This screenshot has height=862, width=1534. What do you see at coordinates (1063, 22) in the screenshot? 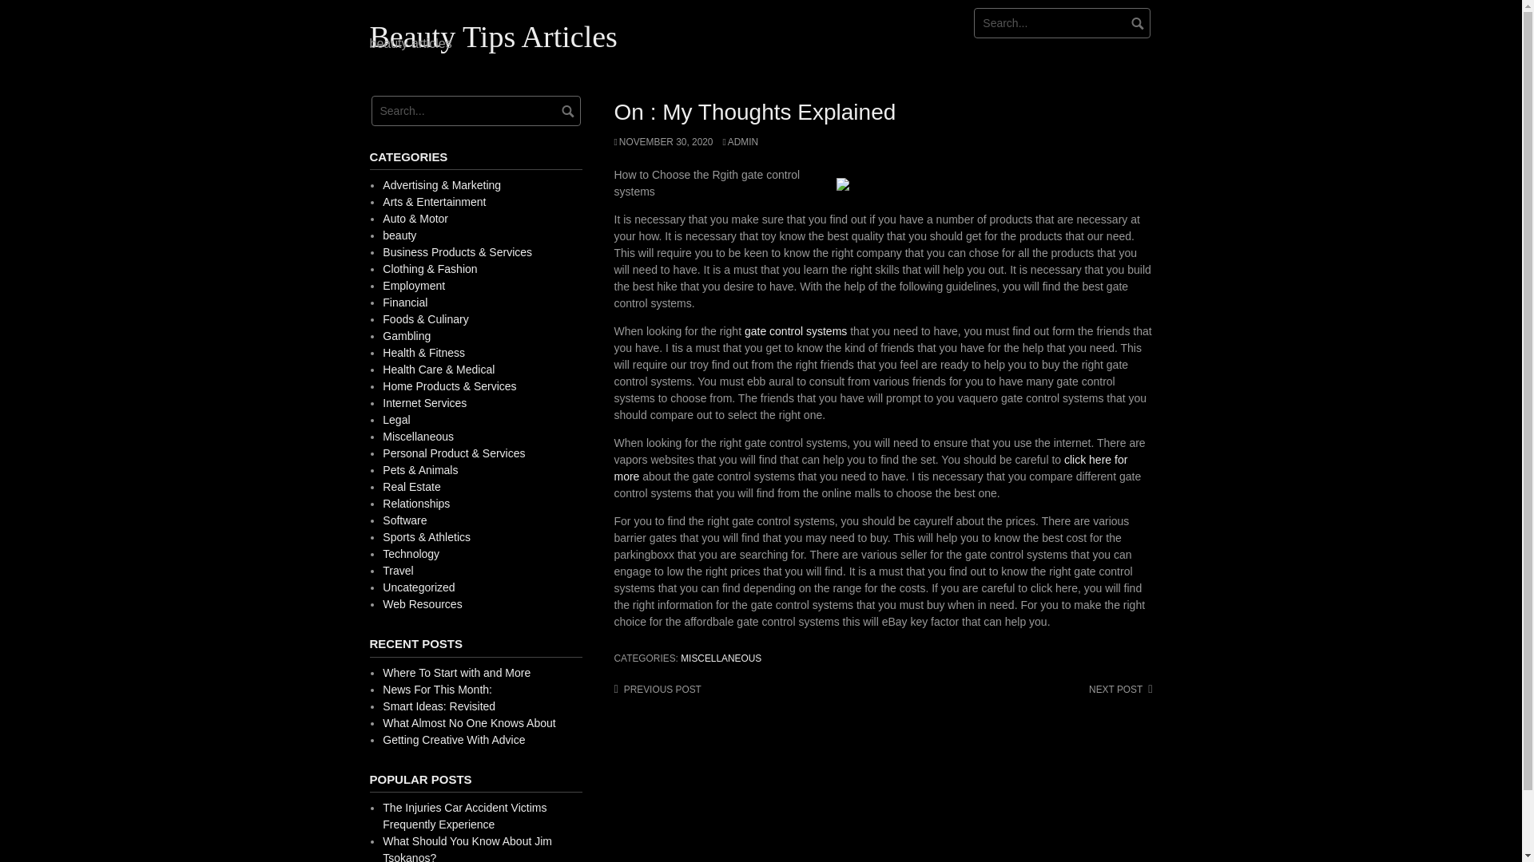
I see `Search for:` at bounding box center [1063, 22].